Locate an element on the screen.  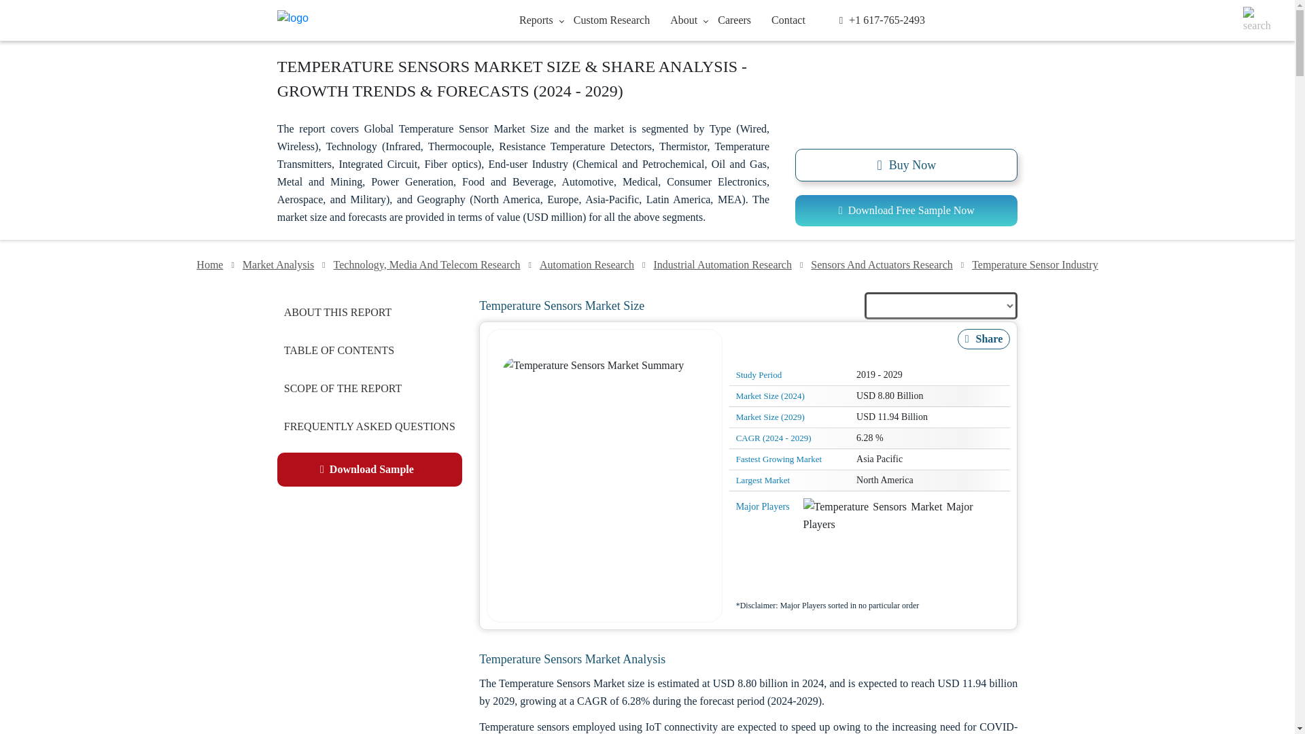
Careers is located at coordinates (734, 19).